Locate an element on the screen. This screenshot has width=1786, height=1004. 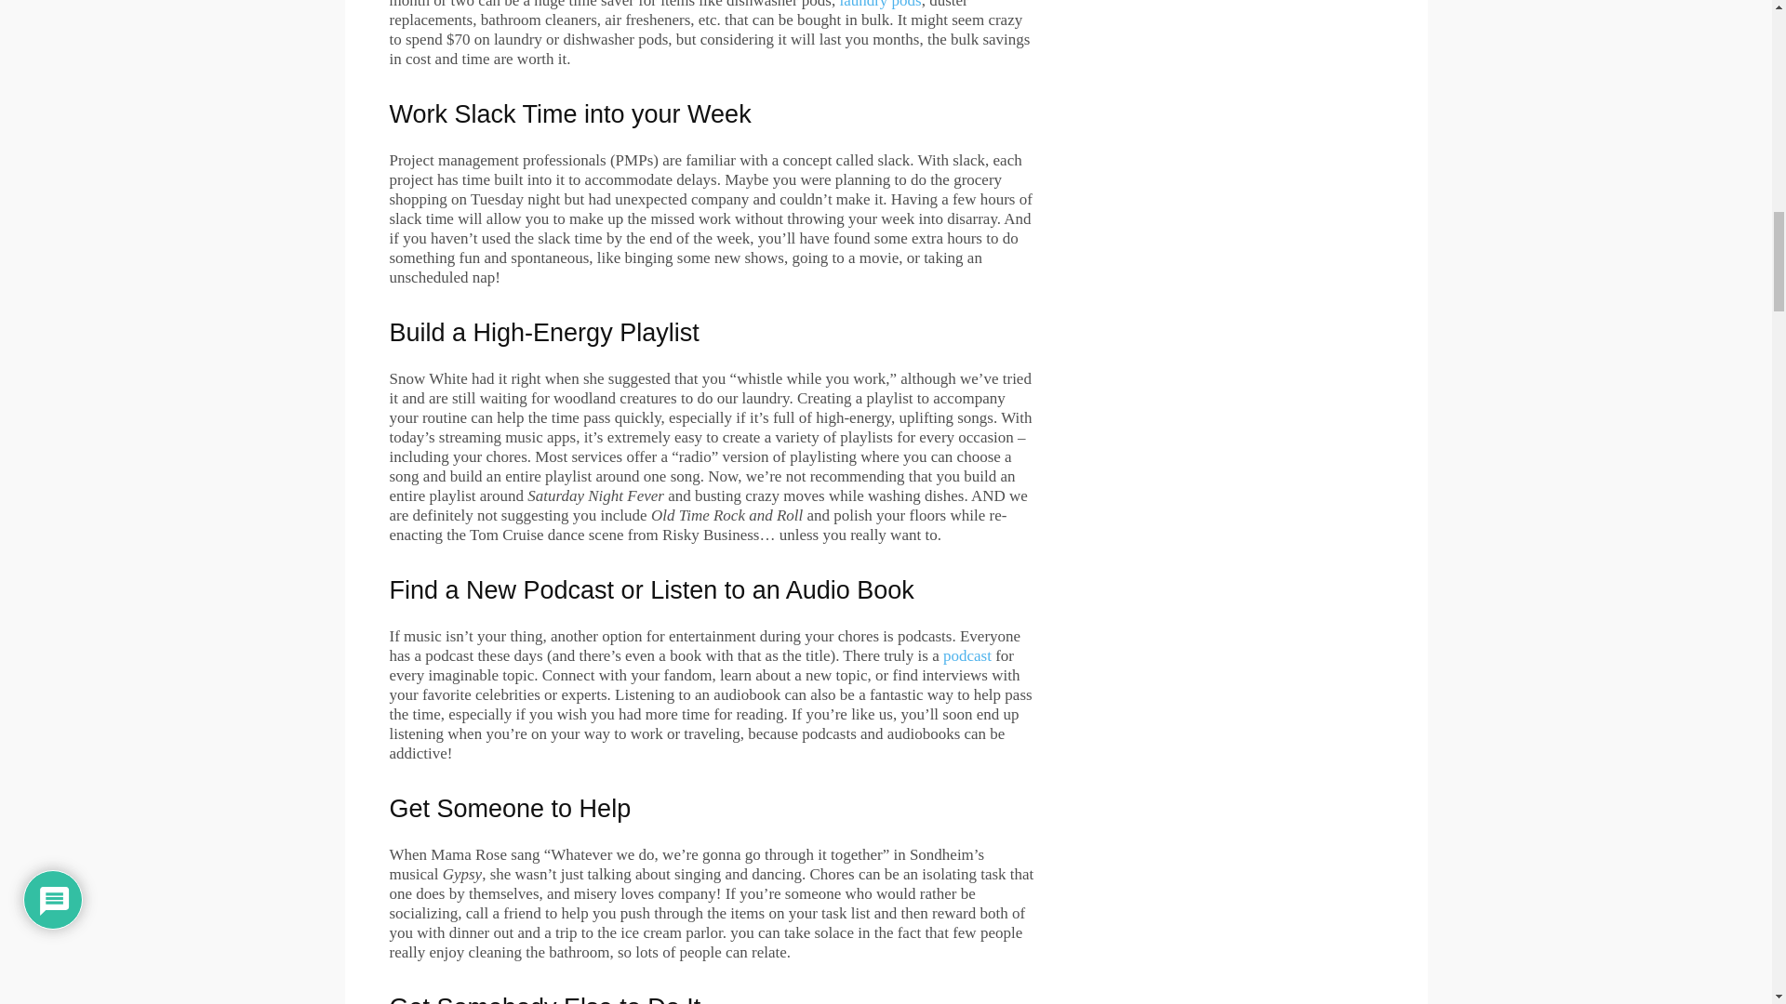
podcast is located at coordinates (966, 654).